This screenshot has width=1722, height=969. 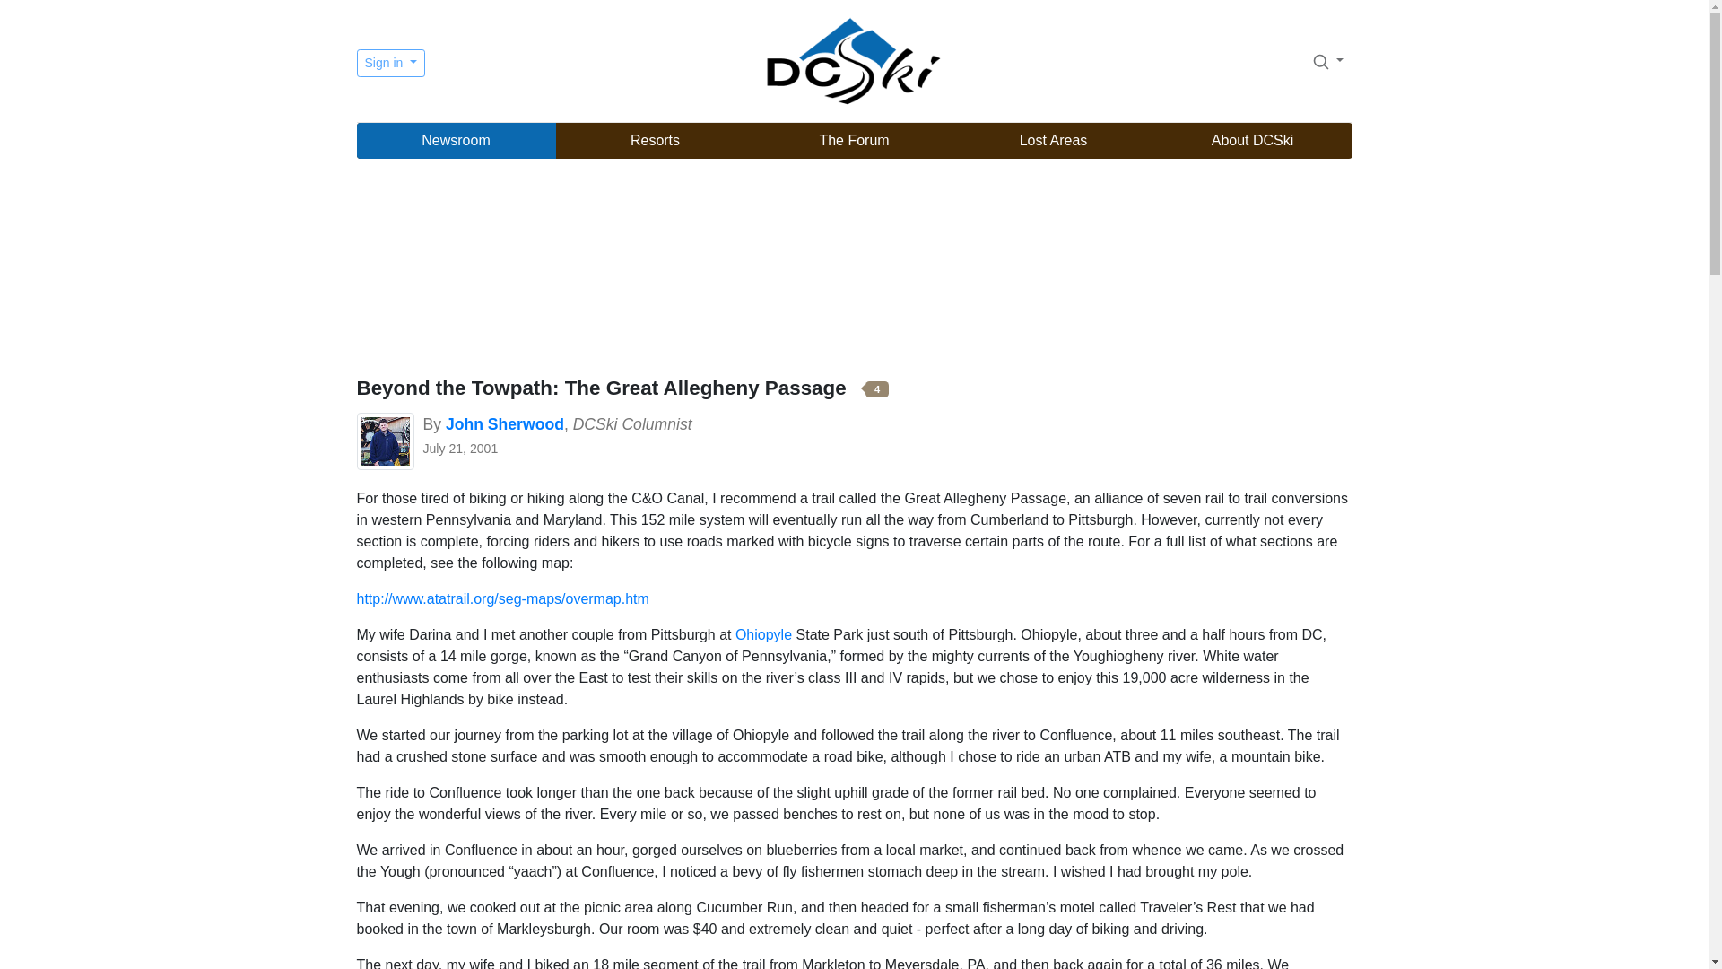 What do you see at coordinates (456, 141) in the screenshot?
I see `Newsroom` at bounding box center [456, 141].